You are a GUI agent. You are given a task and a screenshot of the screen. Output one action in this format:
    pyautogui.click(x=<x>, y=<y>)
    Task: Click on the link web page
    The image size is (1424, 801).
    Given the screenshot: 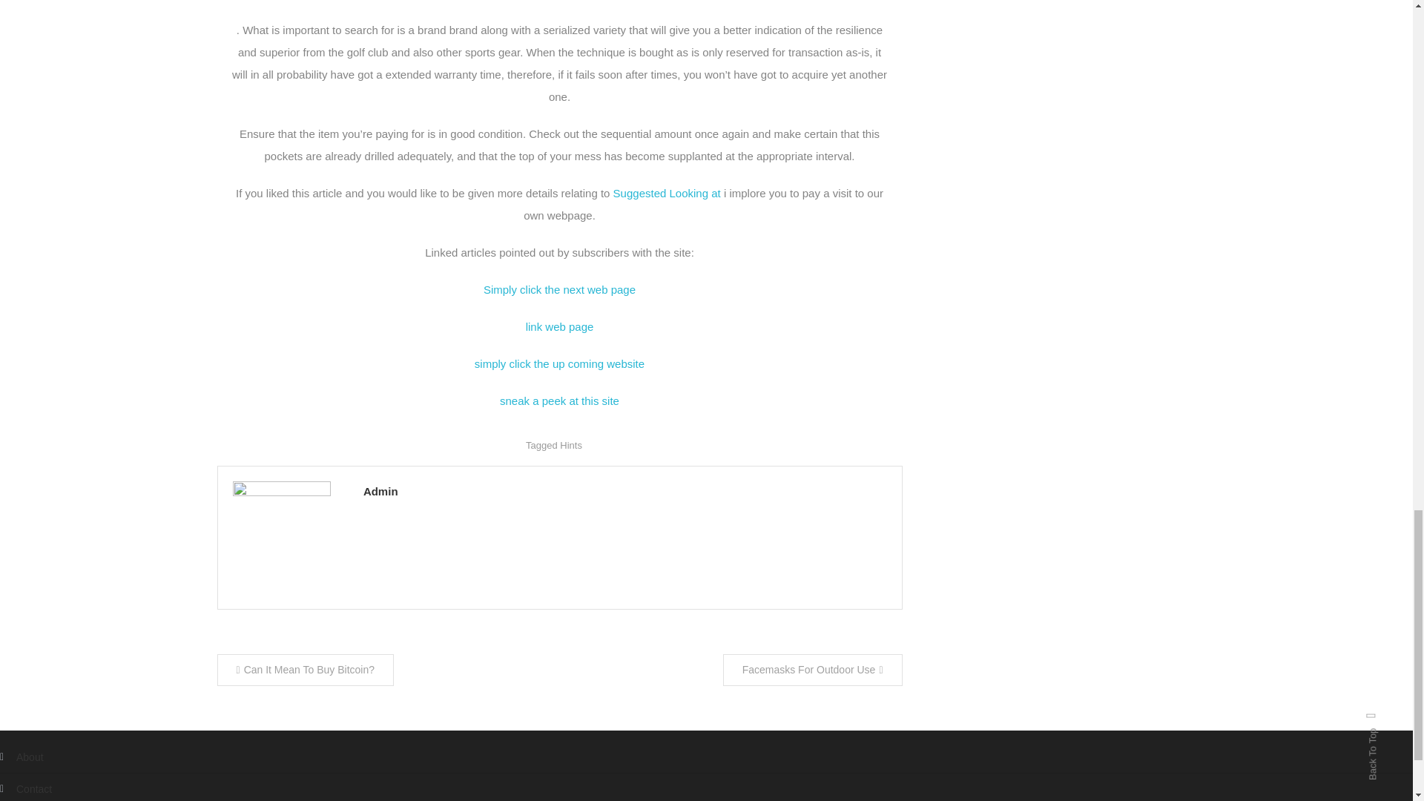 What is the action you would take?
    pyautogui.click(x=559, y=326)
    